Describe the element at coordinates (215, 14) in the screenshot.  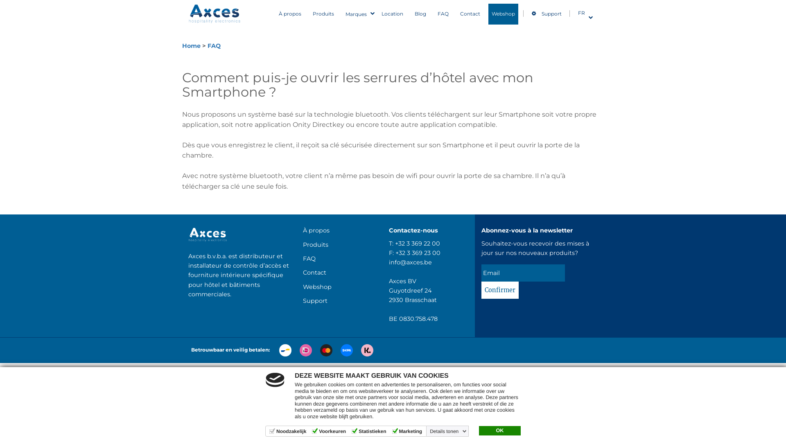
I see `Axces` at that location.